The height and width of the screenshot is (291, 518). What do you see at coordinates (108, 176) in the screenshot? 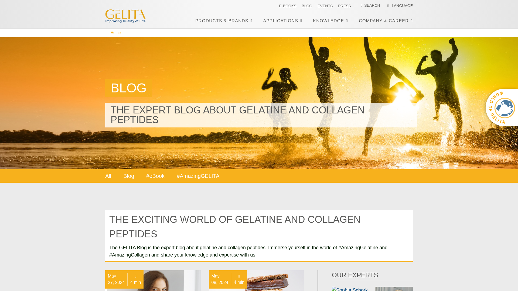
I see `All categories` at bounding box center [108, 176].